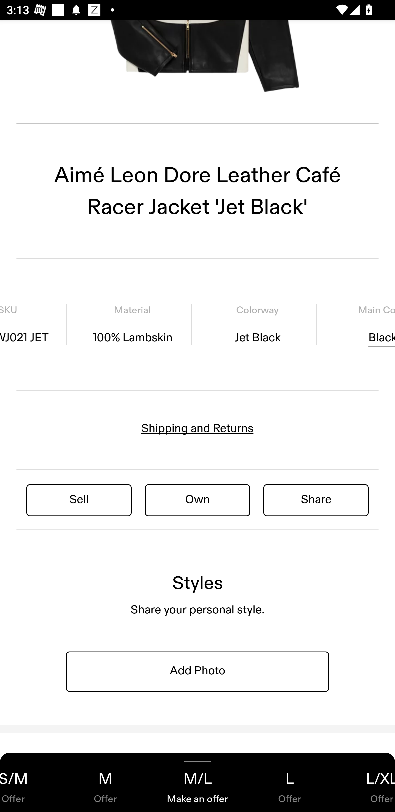 Image resolution: width=395 pixels, height=812 pixels. Describe the element at coordinates (257, 325) in the screenshot. I see `Colorway Jet Black` at that location.